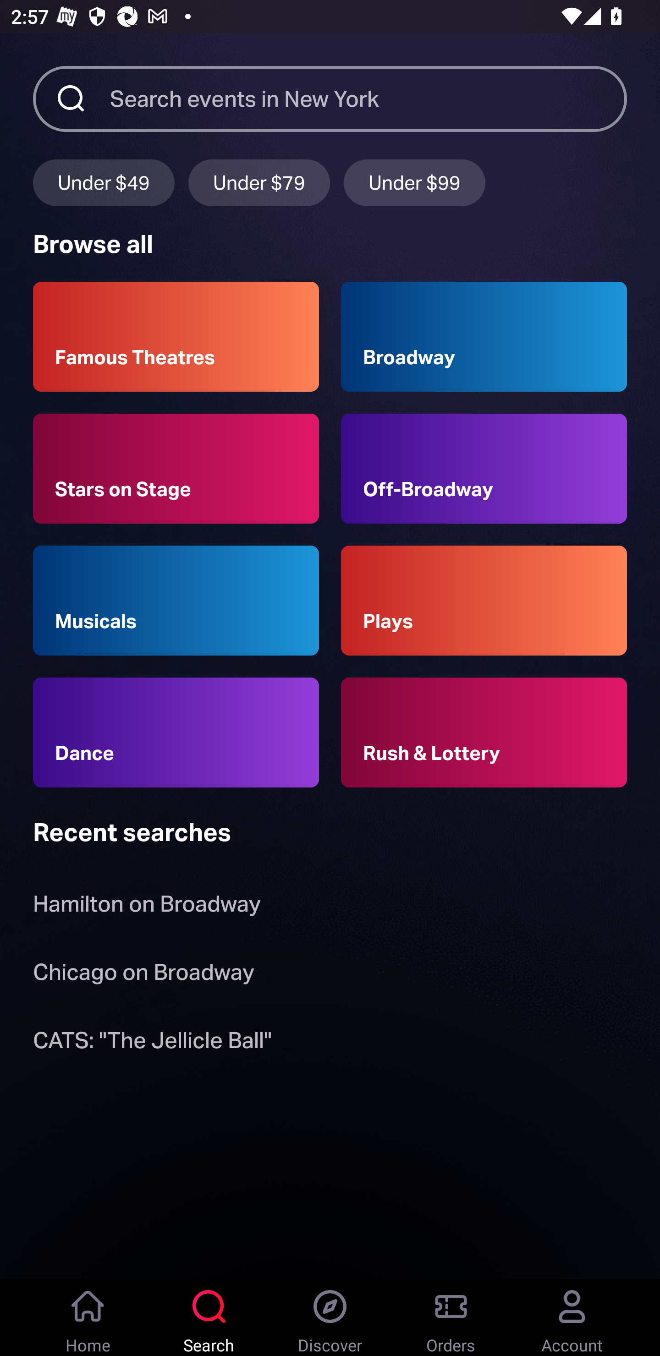  Describe the element at coordinates (176, 600) in the screenshot. I see `Musicals` at that location.